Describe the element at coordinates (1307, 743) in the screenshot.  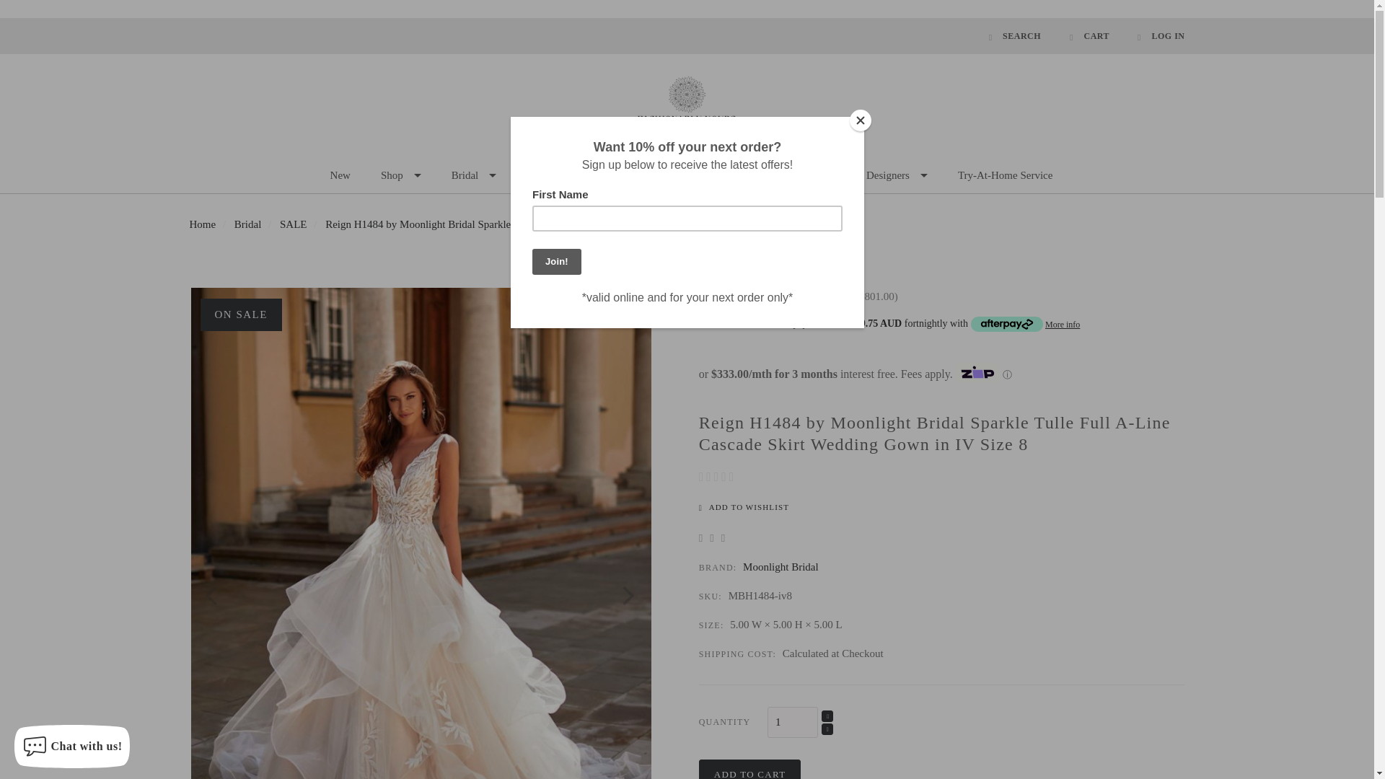
I see `Smile.io Rewards Program Launcher` at that location.